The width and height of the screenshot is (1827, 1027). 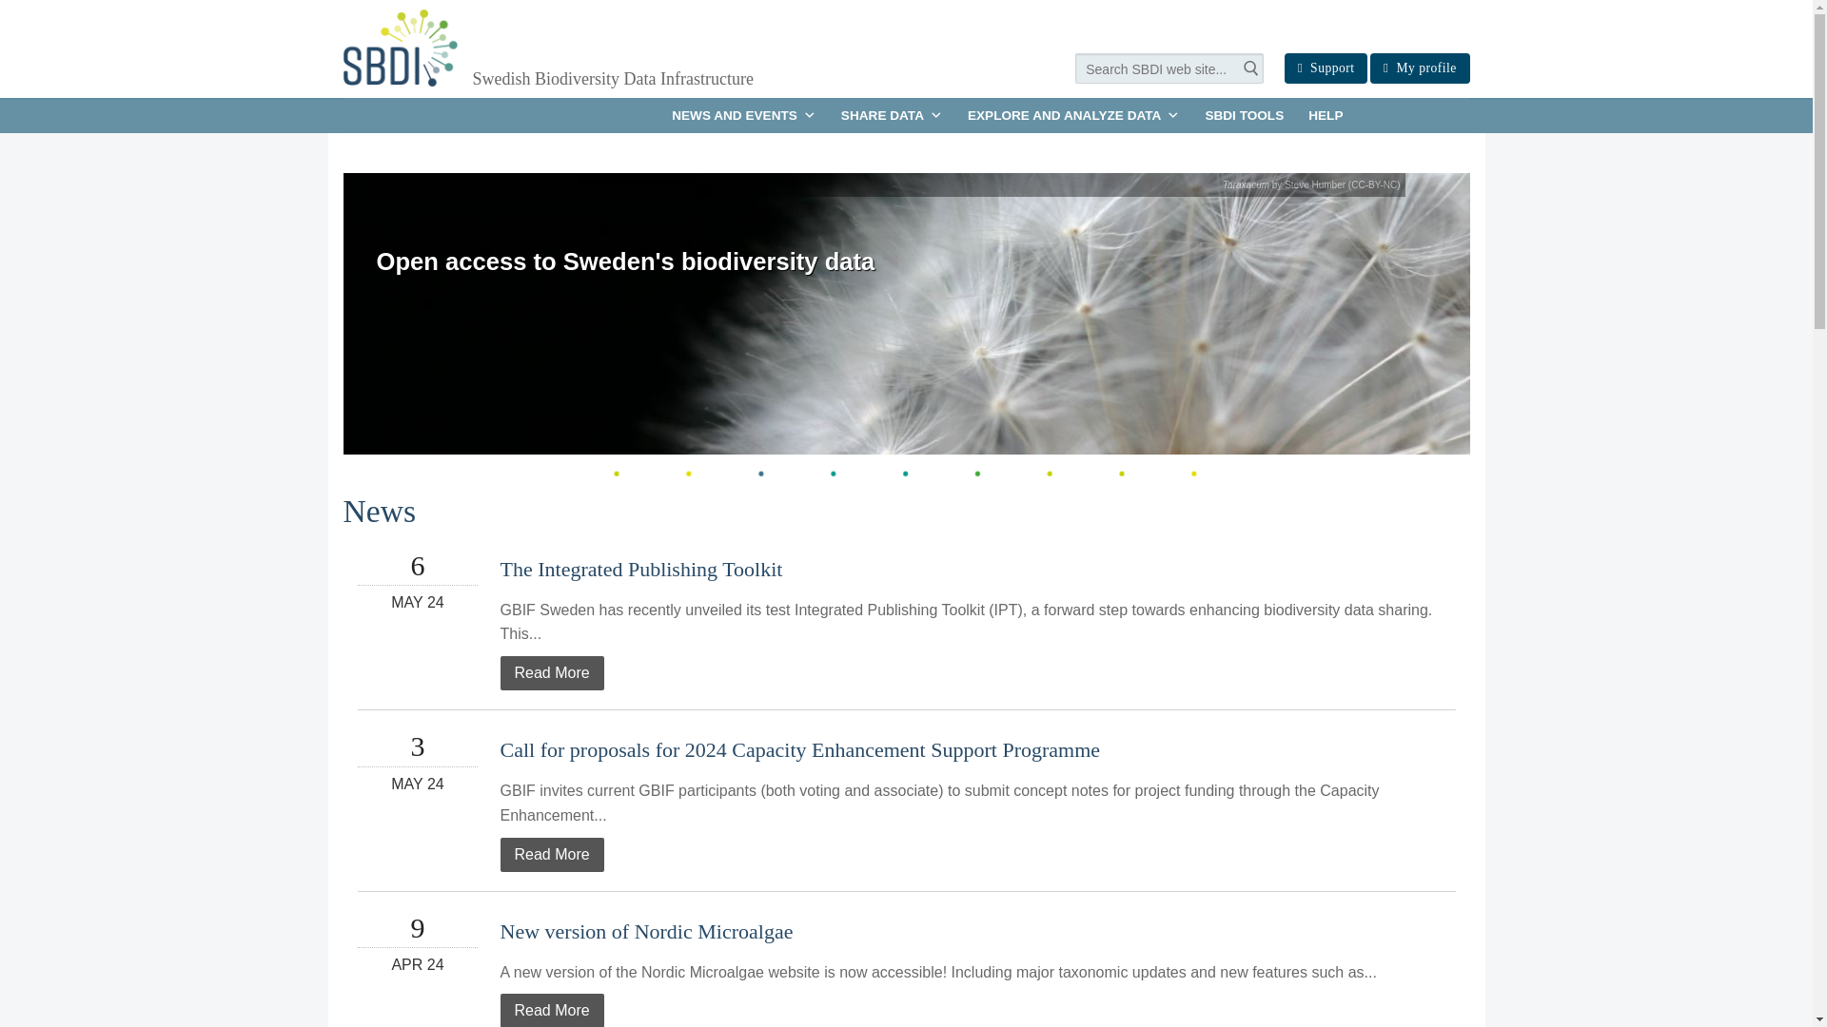 What do you see at coordinates (893, 115) in the screenshot?
I see `SHARE DATA` at bounding box center [893, 115].